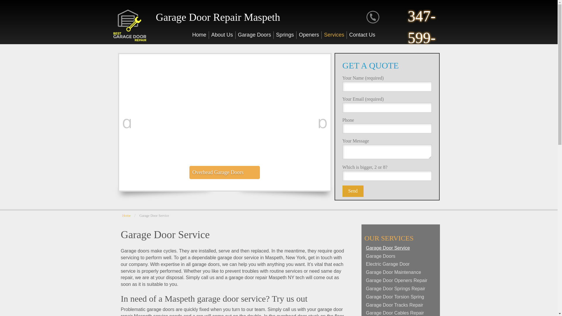  What do you see at coordinates (362, 35) in the screenshot?
I see `Contact Us` at bounding box center [362, 35].